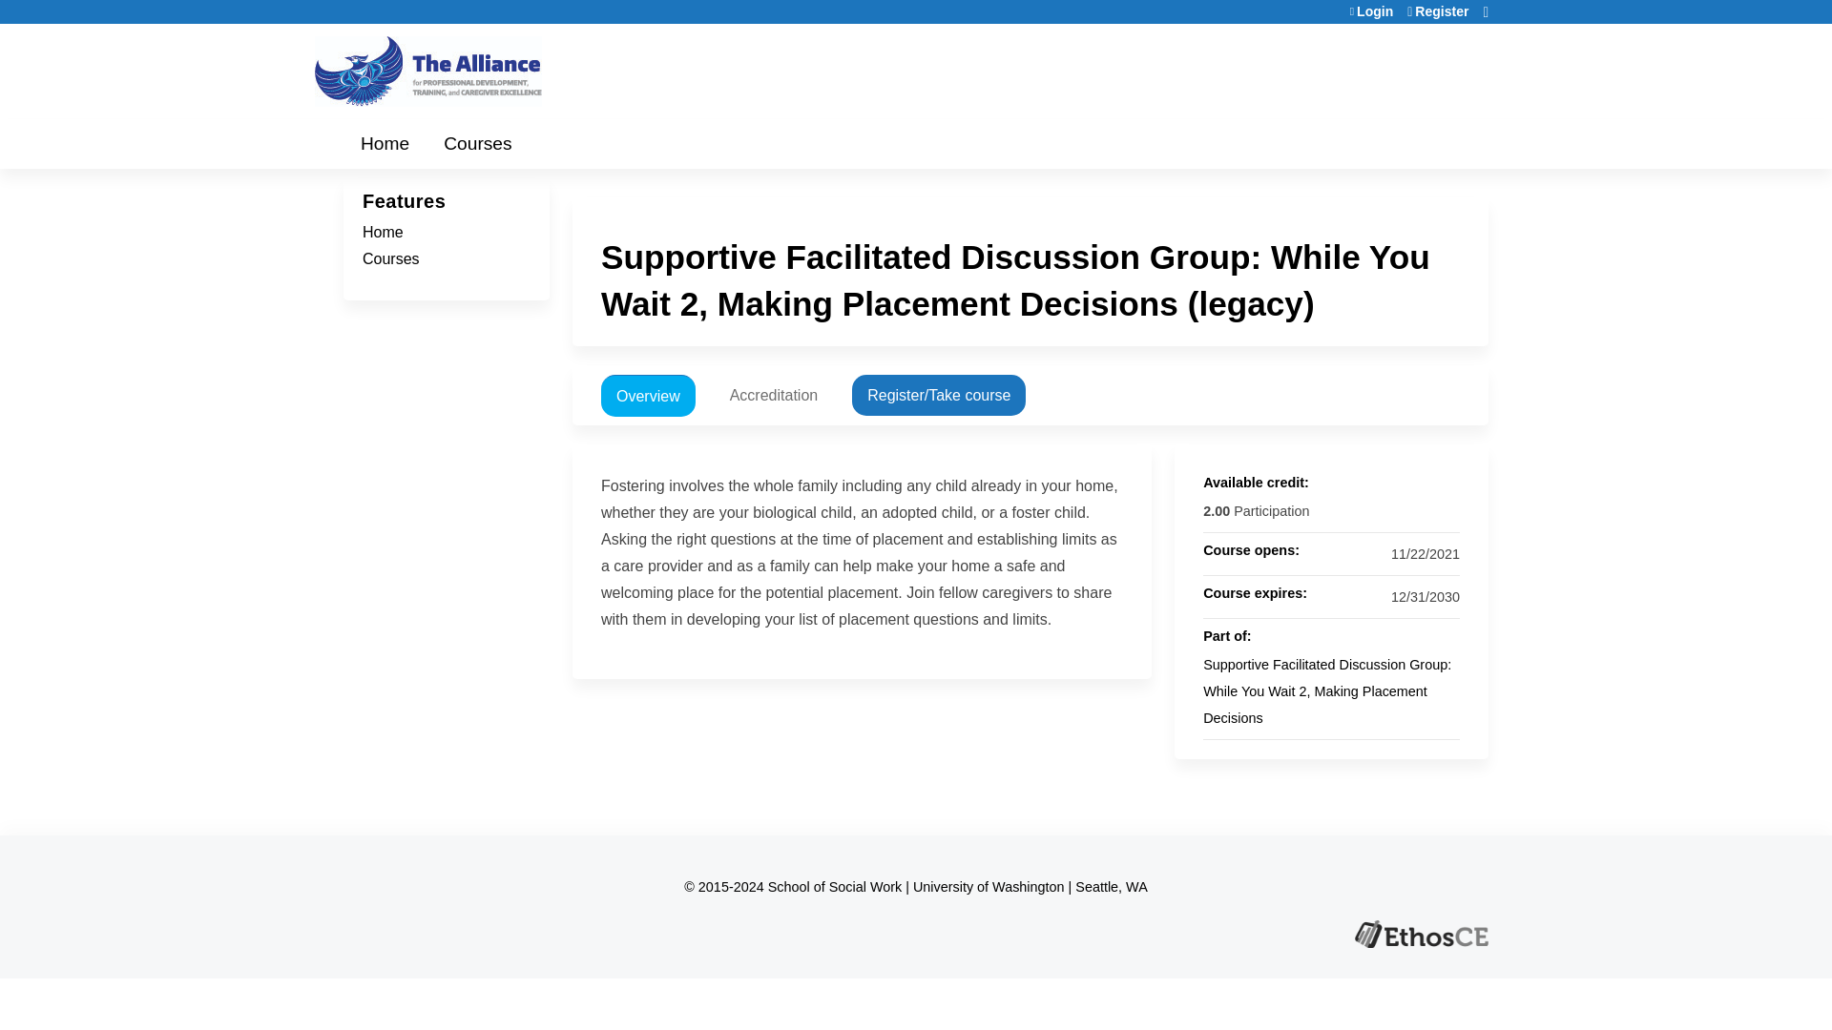  Describe the element at coordinates (648, 396) in the screenshot. I see `Overview` at that location.